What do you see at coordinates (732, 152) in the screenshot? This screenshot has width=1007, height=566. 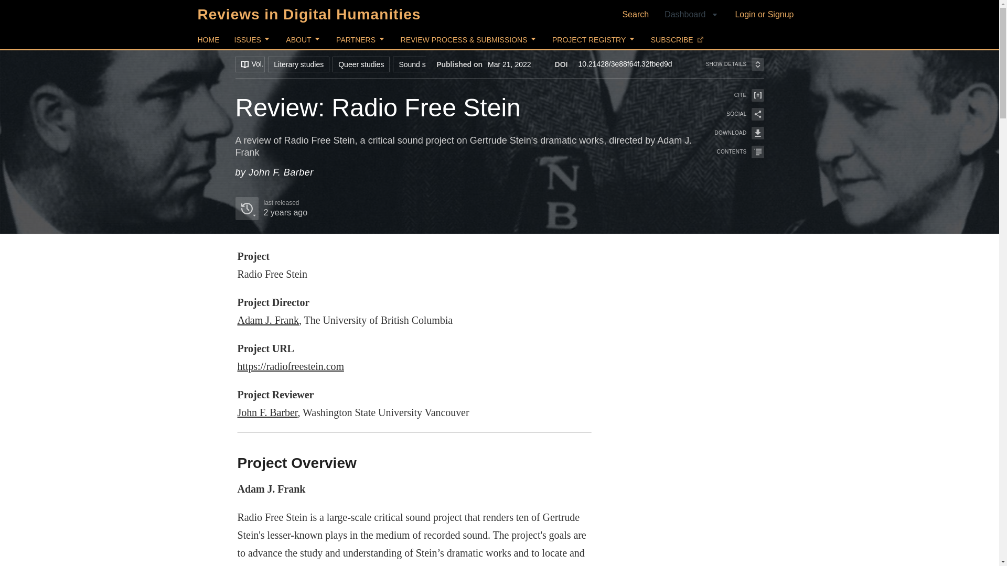 I see `CONTENTS` at bounding box center [732, 152].